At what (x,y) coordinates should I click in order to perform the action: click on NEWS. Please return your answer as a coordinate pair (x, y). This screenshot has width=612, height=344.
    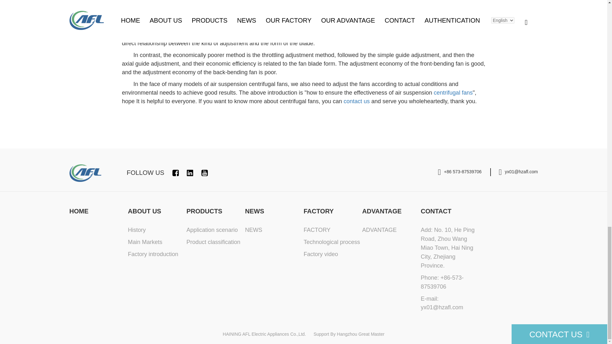
    Looking at the image, I should click on (255, 211).